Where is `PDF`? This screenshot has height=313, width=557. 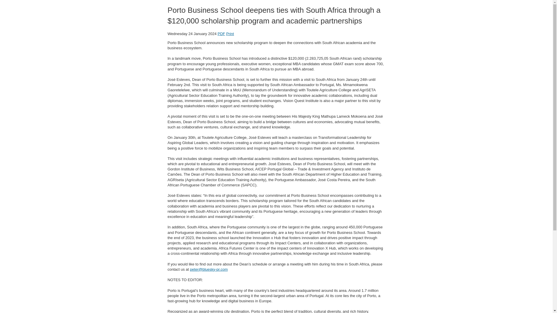 PDF is located at coordinates (221, 34).